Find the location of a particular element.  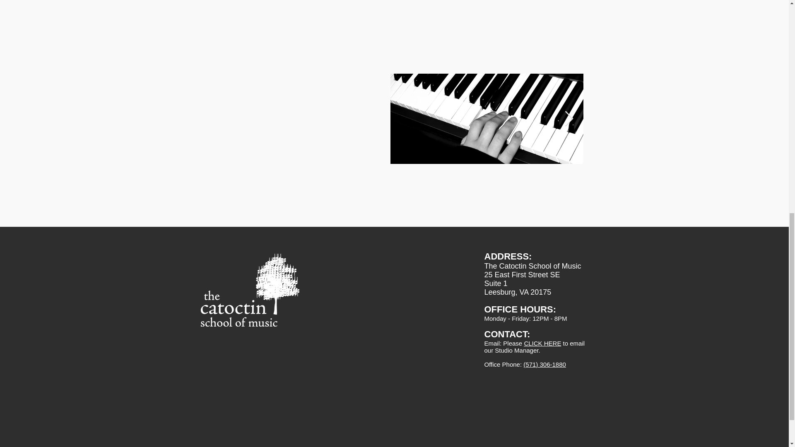

Email: Please CLICK HERE to email our Studio Manager. is located at coordinates (535, 347).